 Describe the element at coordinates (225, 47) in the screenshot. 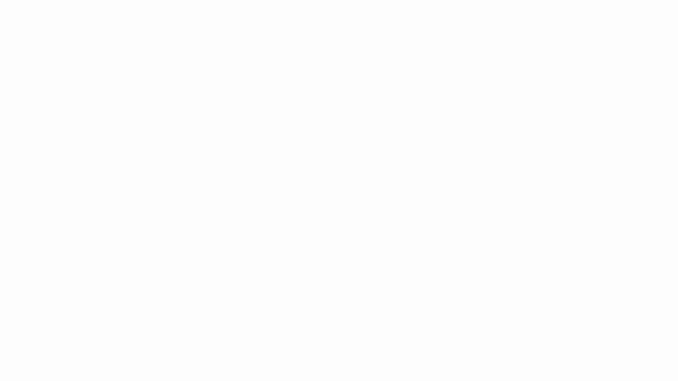

I see `Decrease Font Size` at that location.